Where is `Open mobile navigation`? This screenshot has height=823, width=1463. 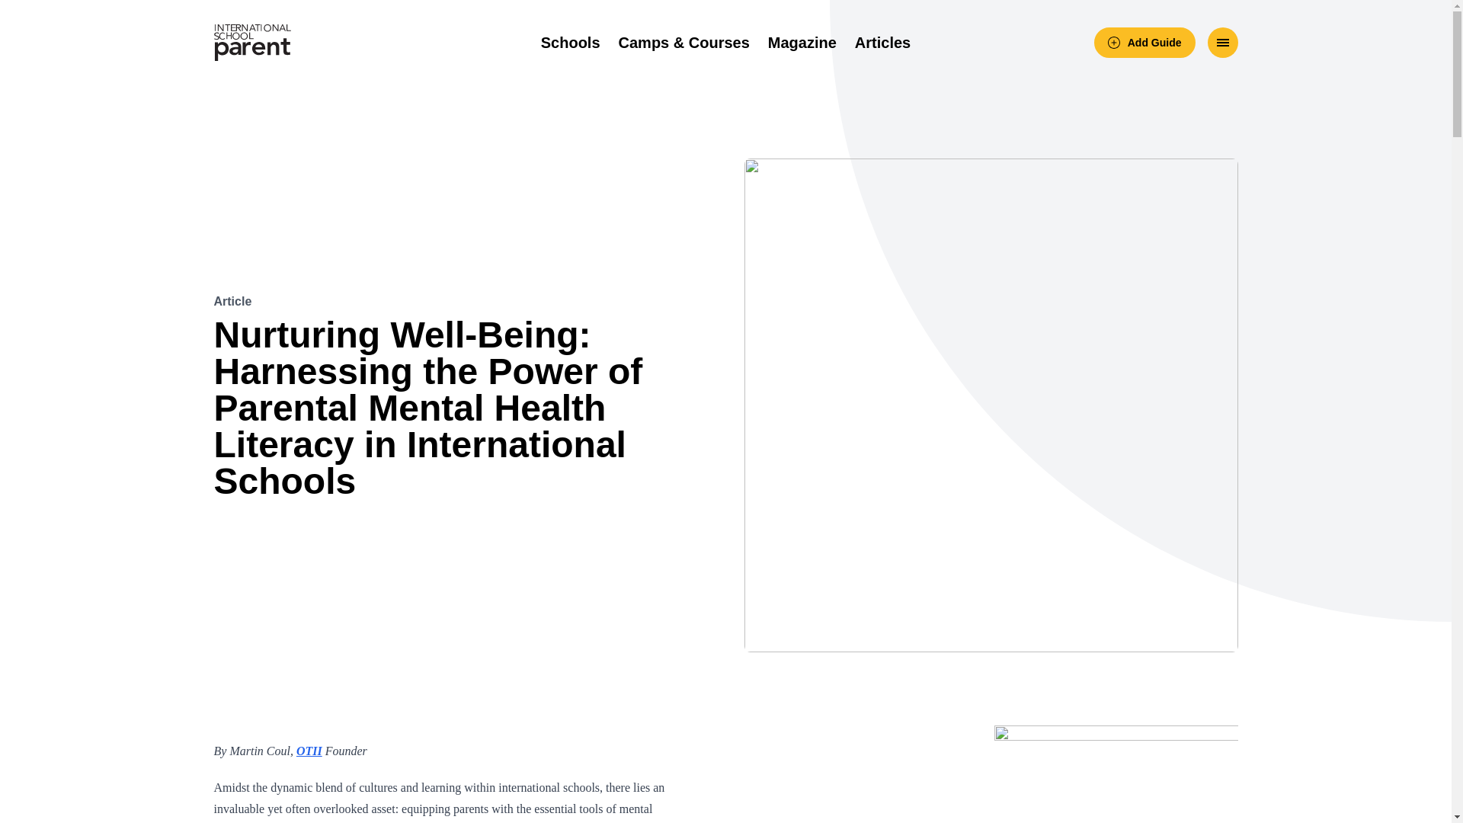
Open mobile navigation is located at coordinates (1222, 42).